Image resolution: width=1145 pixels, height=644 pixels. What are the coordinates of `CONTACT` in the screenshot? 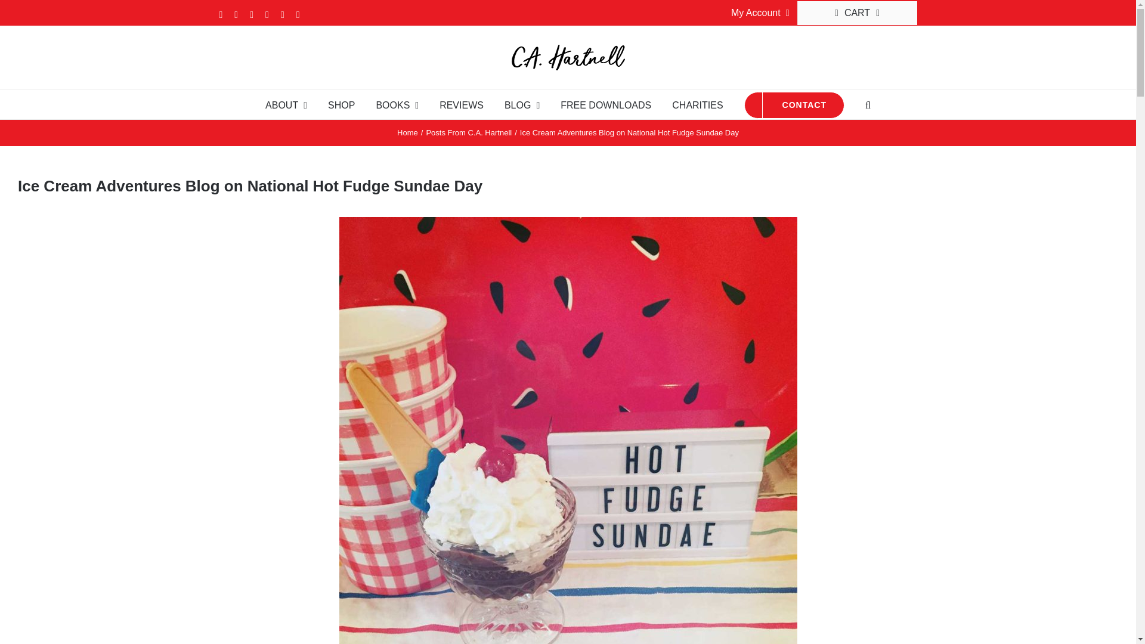 It's located at (794, 104).